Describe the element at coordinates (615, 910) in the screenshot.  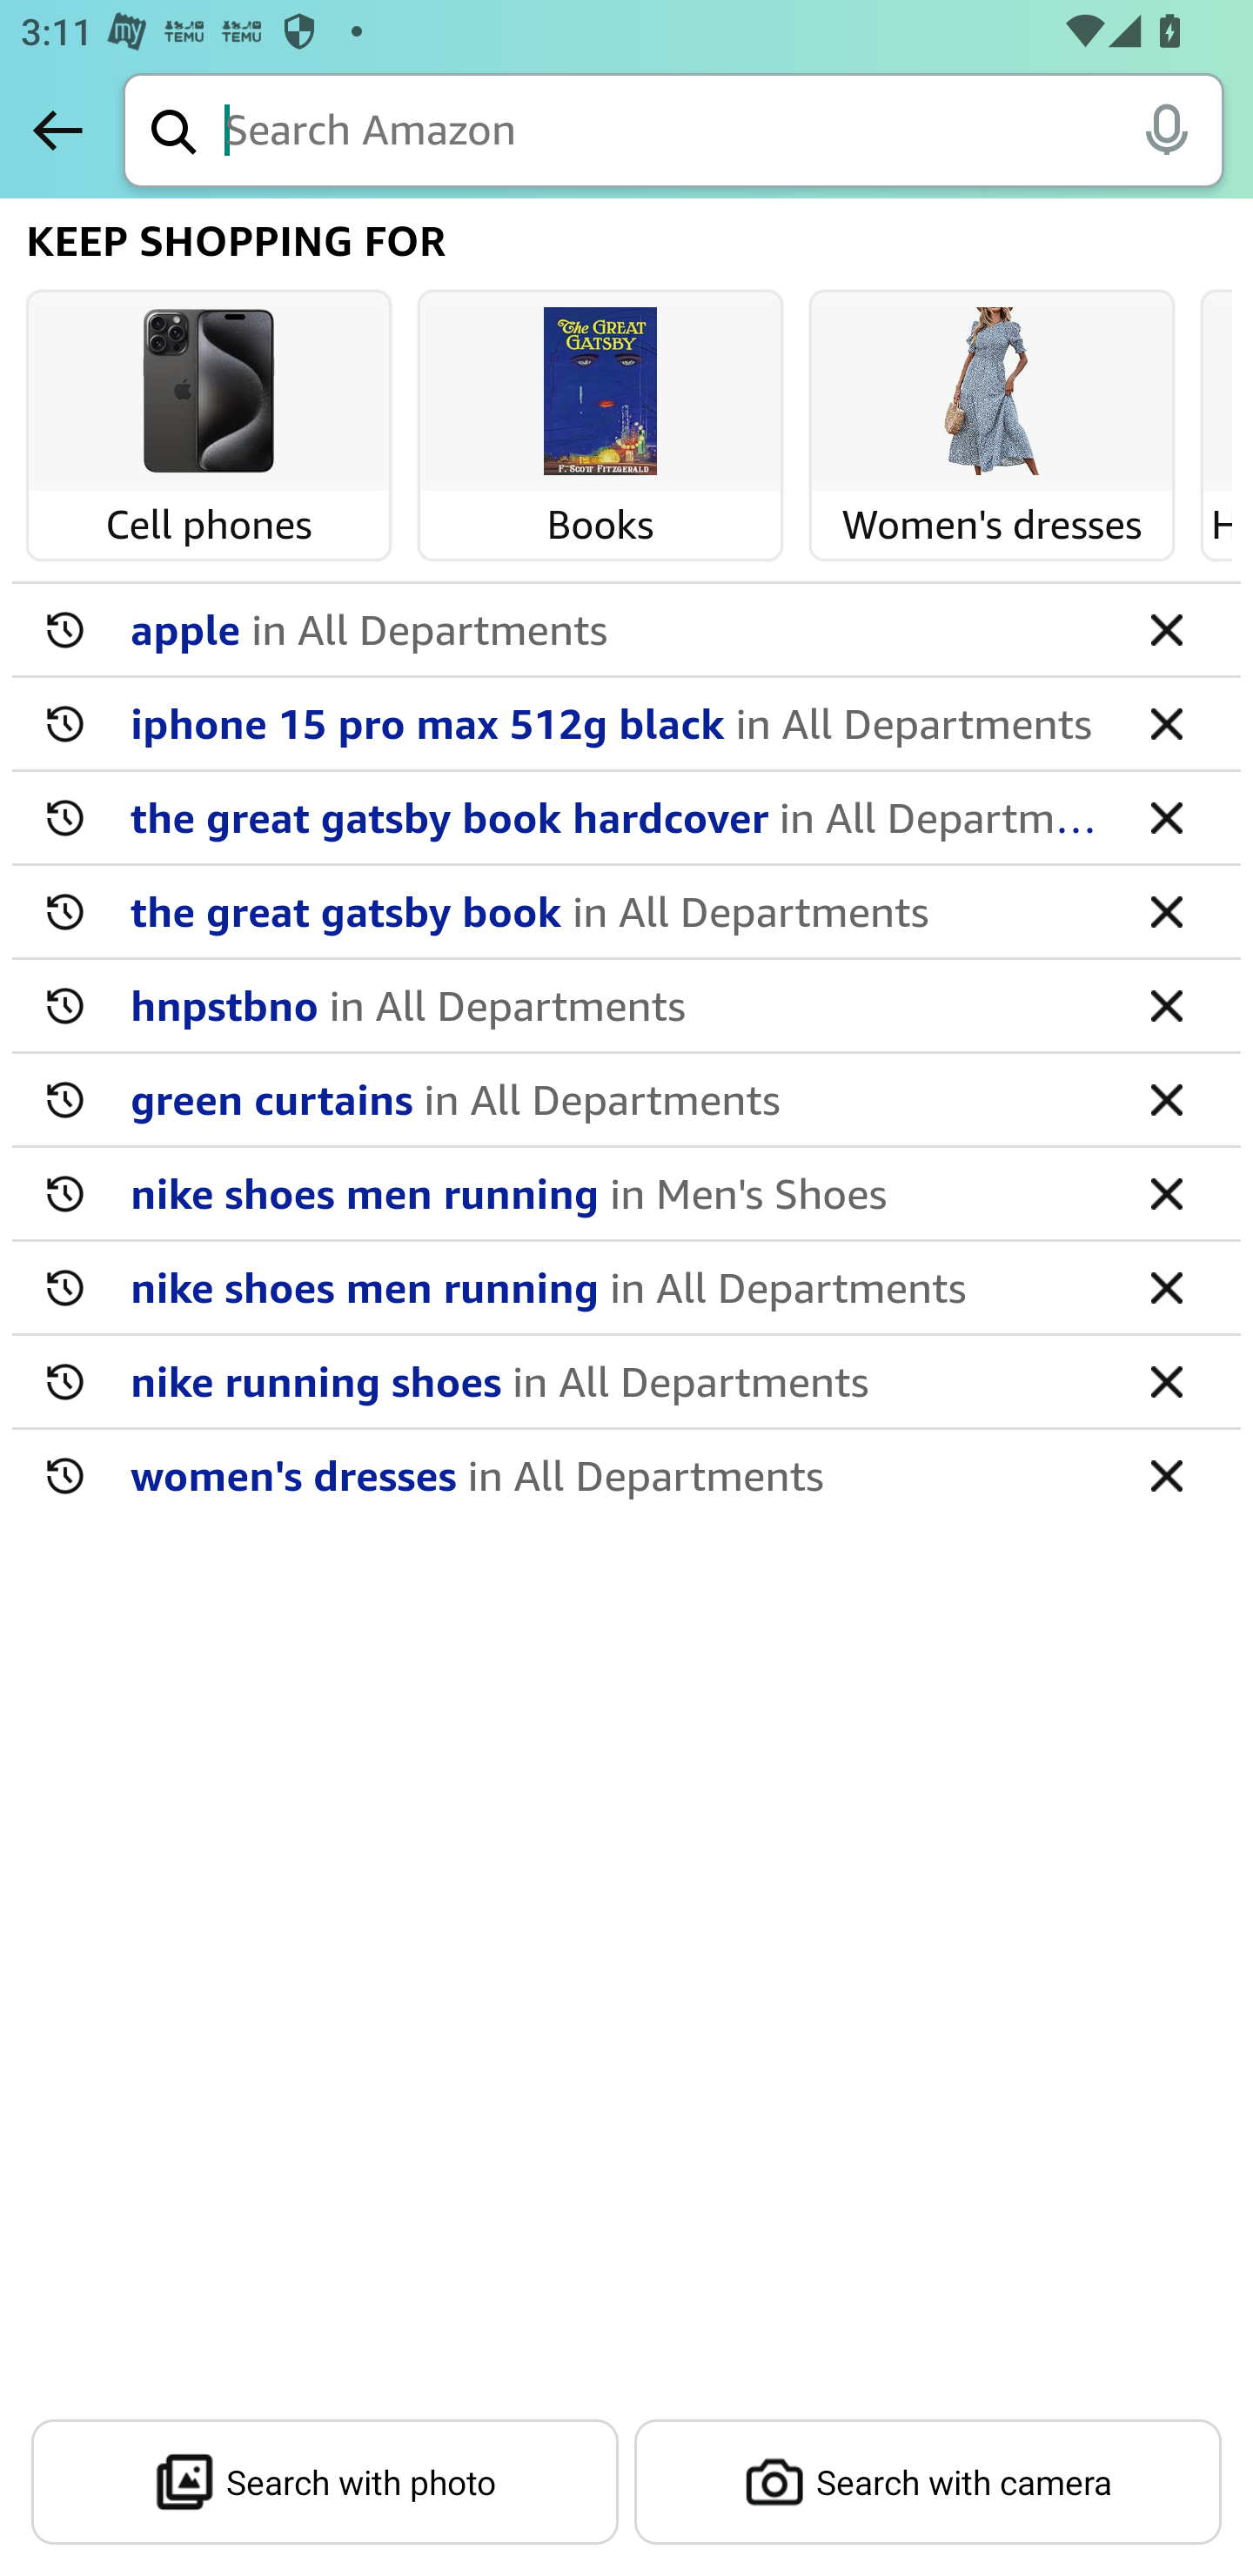
I see `the great gatsby book` at that location.